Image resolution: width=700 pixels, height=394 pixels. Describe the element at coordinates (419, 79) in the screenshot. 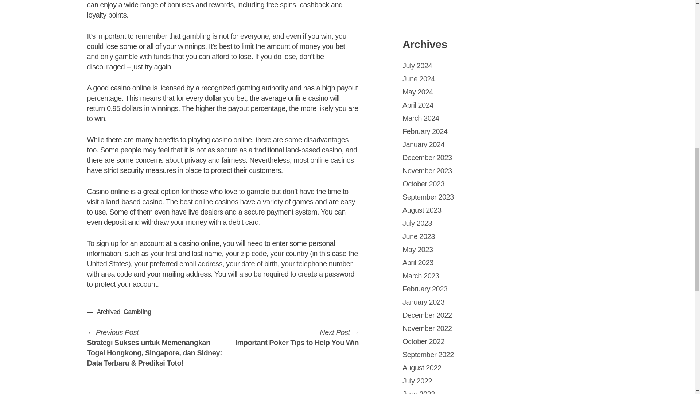

I see `June 2024` at that location.